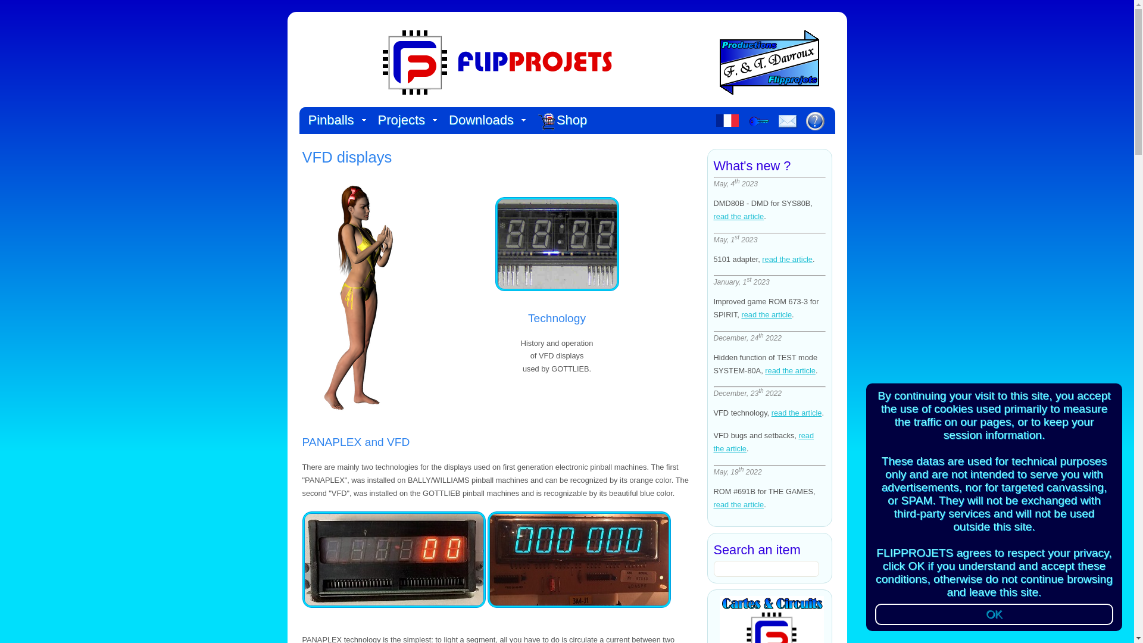 Image resolution: width=1143 pixels, height=643 pixels. I want to click on Downloads, so click(484, 120).